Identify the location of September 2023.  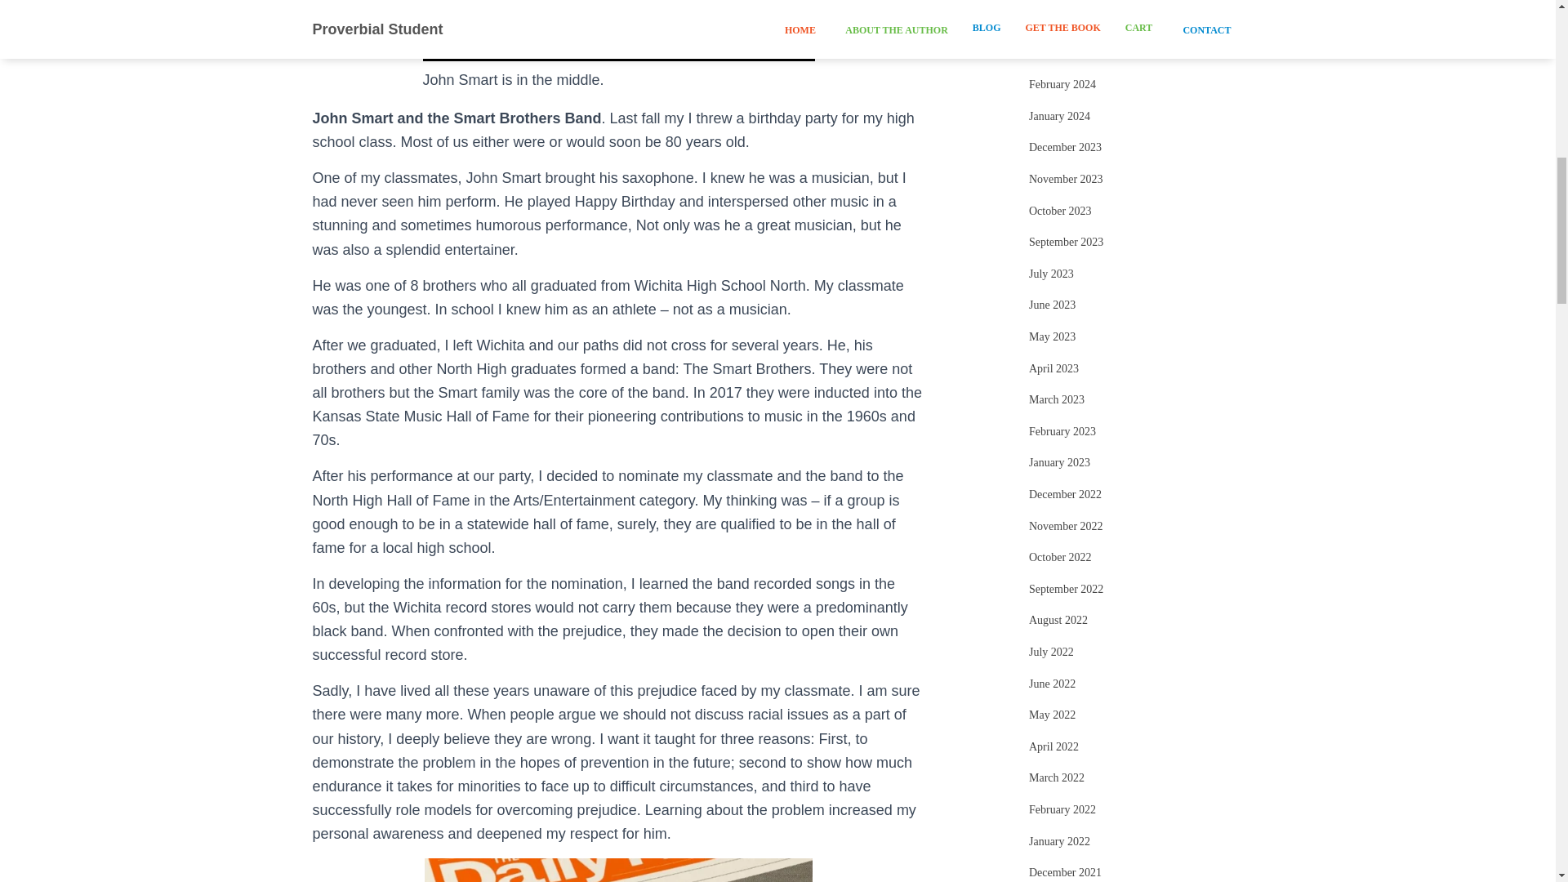
(1066, 242).